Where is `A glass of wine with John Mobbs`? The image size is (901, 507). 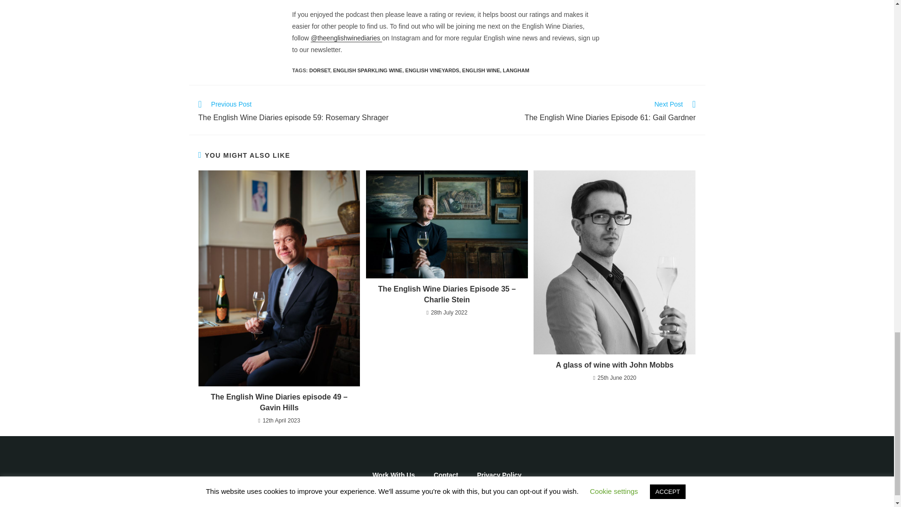
A glass of wine with John Mobbs is located at coordinates (614, 365).